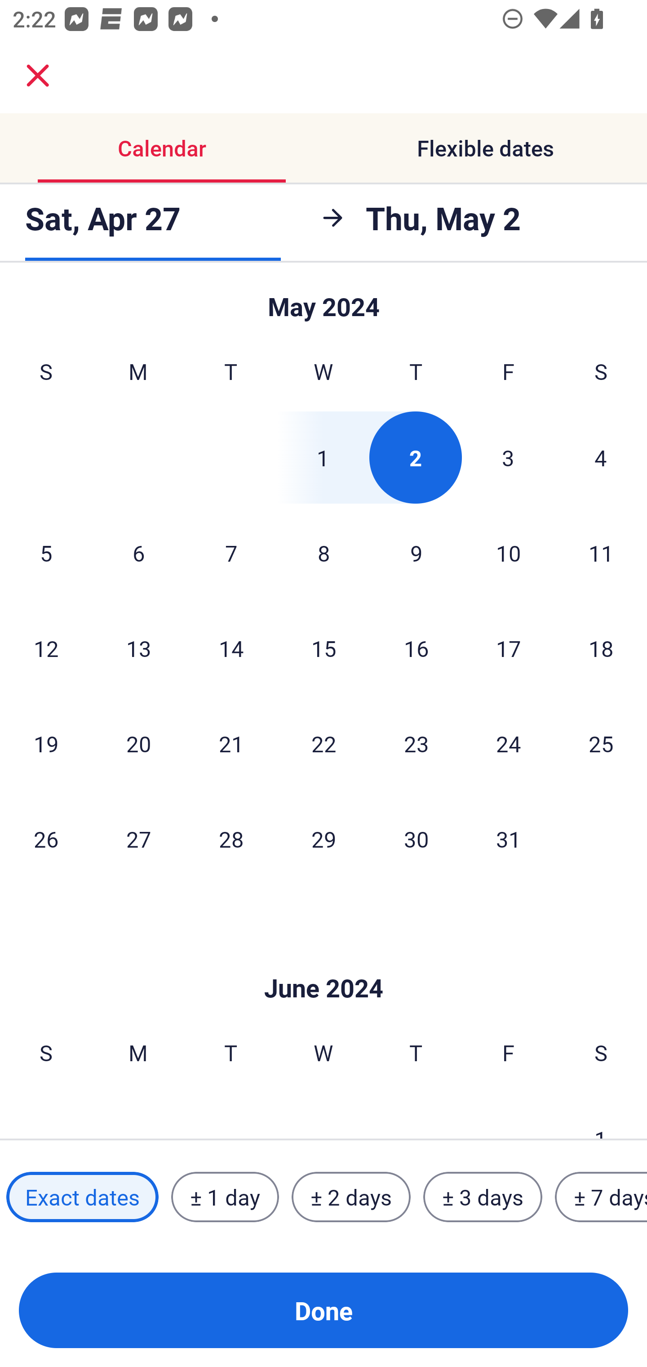  I want to click on ± 7 days, so click(601, 1197).